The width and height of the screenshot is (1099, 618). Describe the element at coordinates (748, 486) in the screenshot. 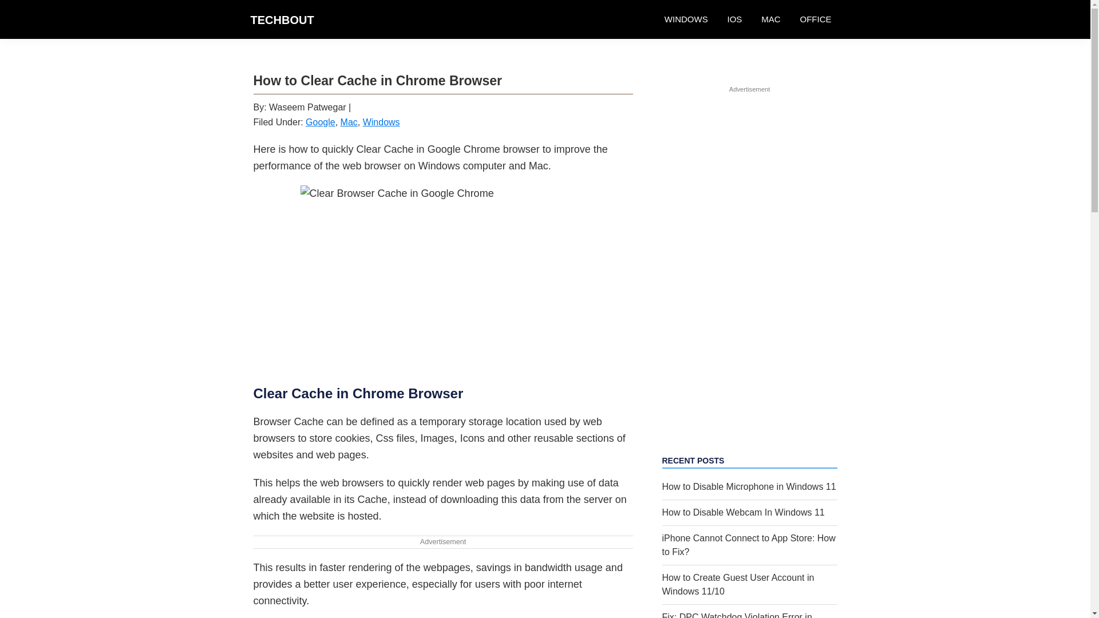

I see `How to Disable Microphone in Windows 11` at that location.